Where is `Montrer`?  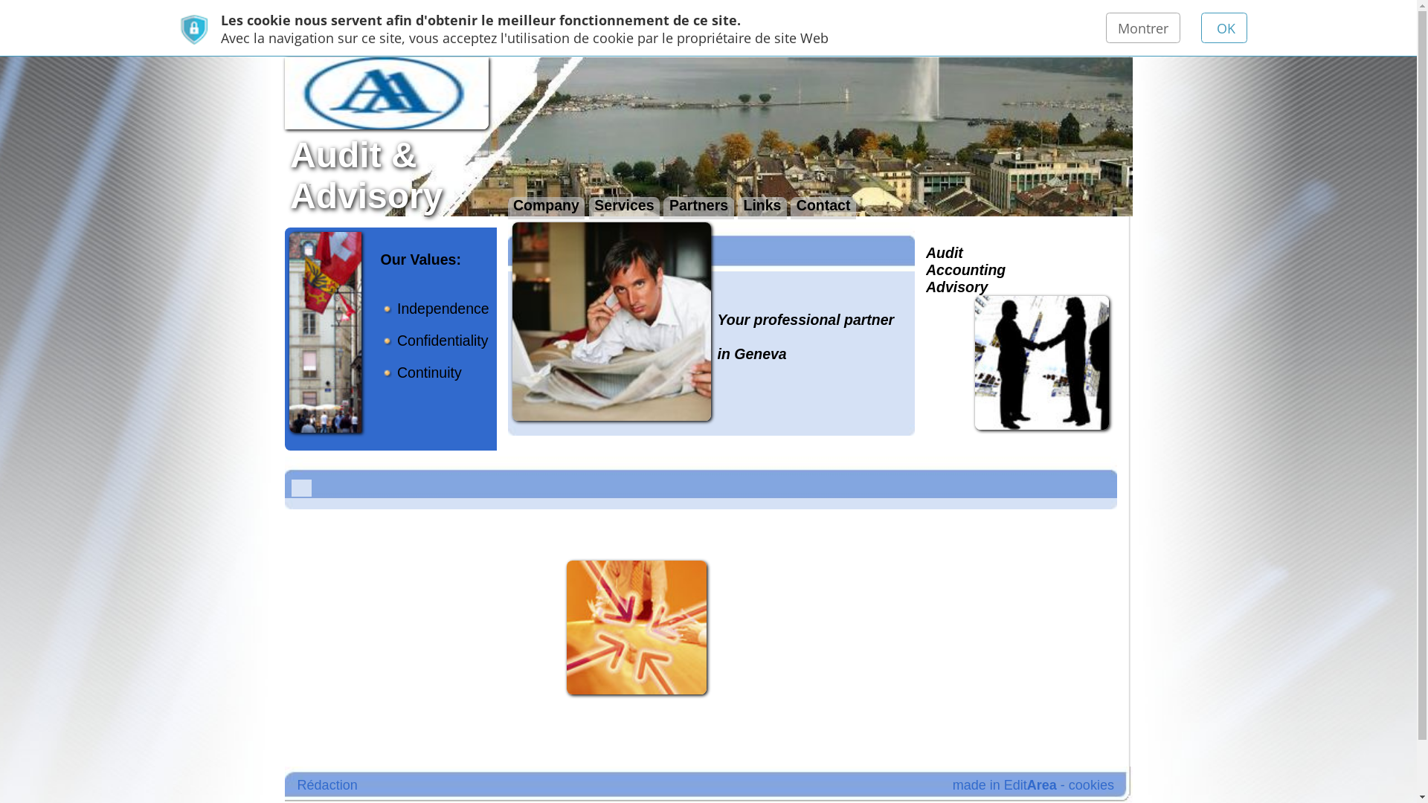
Montrer is located at coordinates (762, 18).